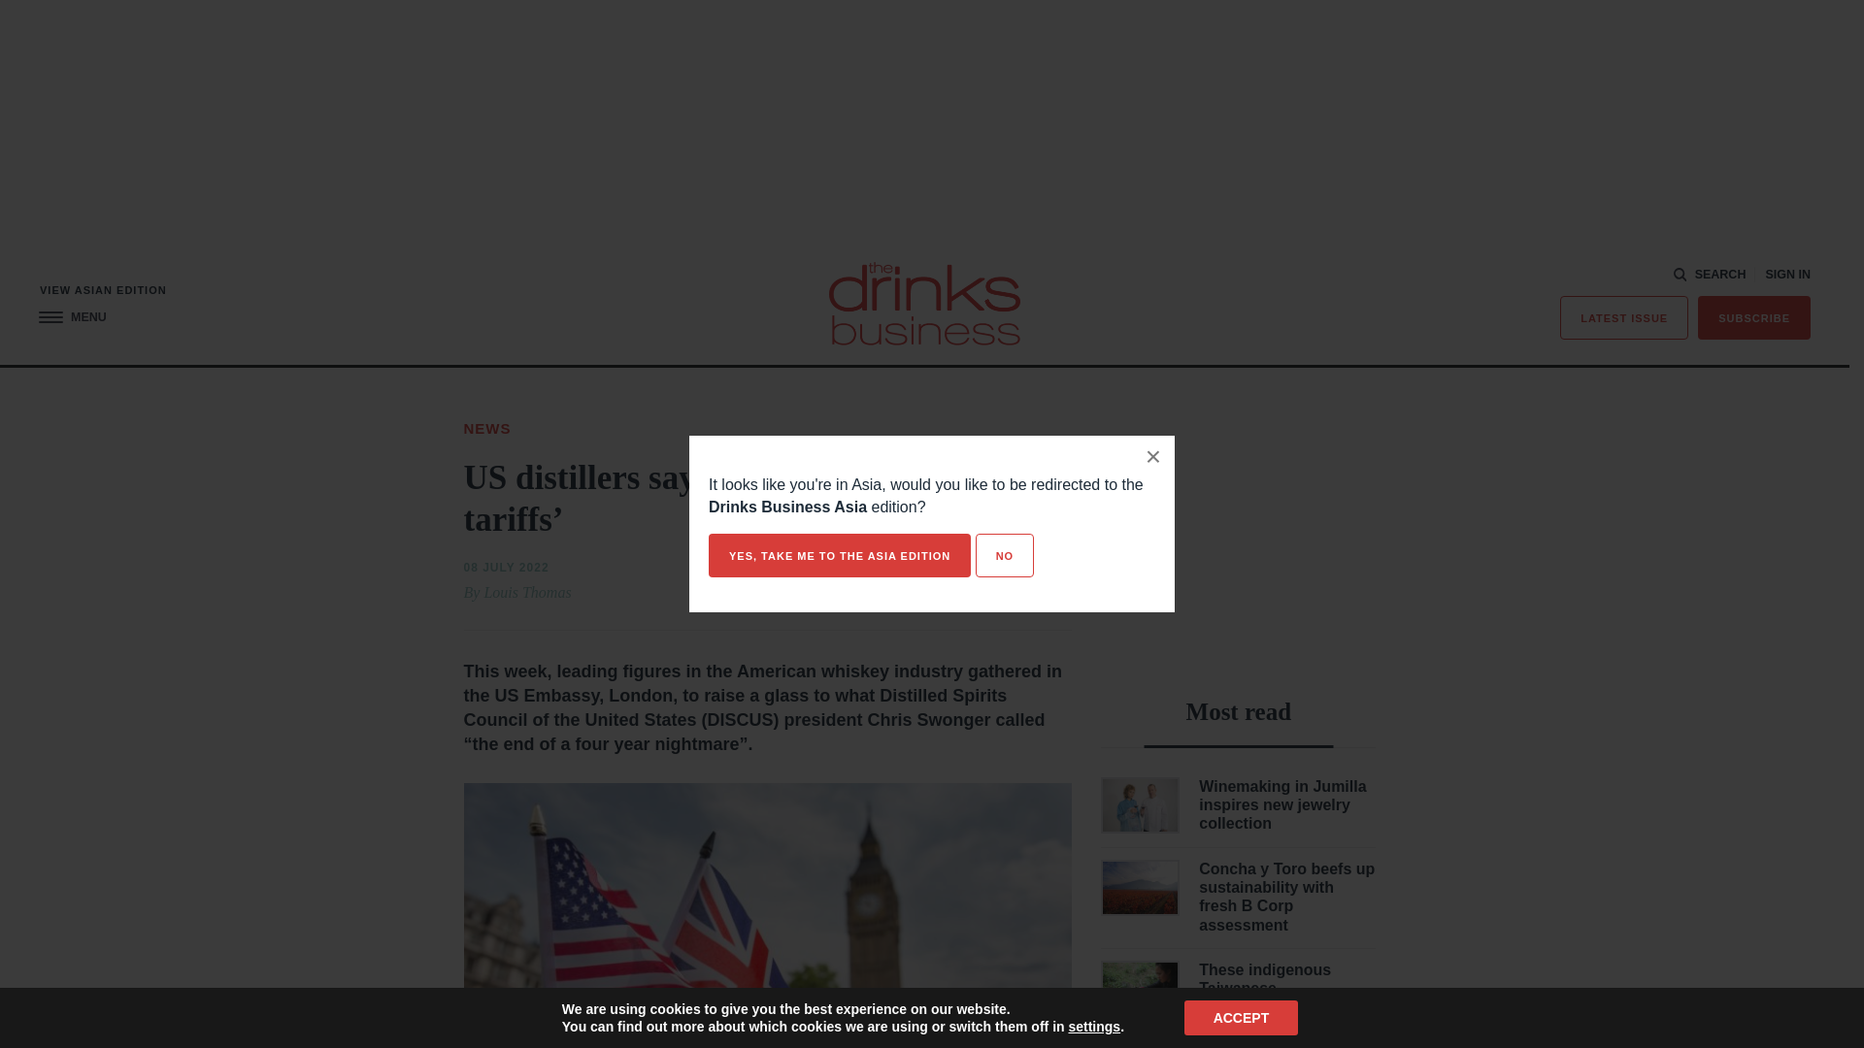 This screenshot has height=1048, width=1864. I want to click on SEARCH, so click(1711, 275).